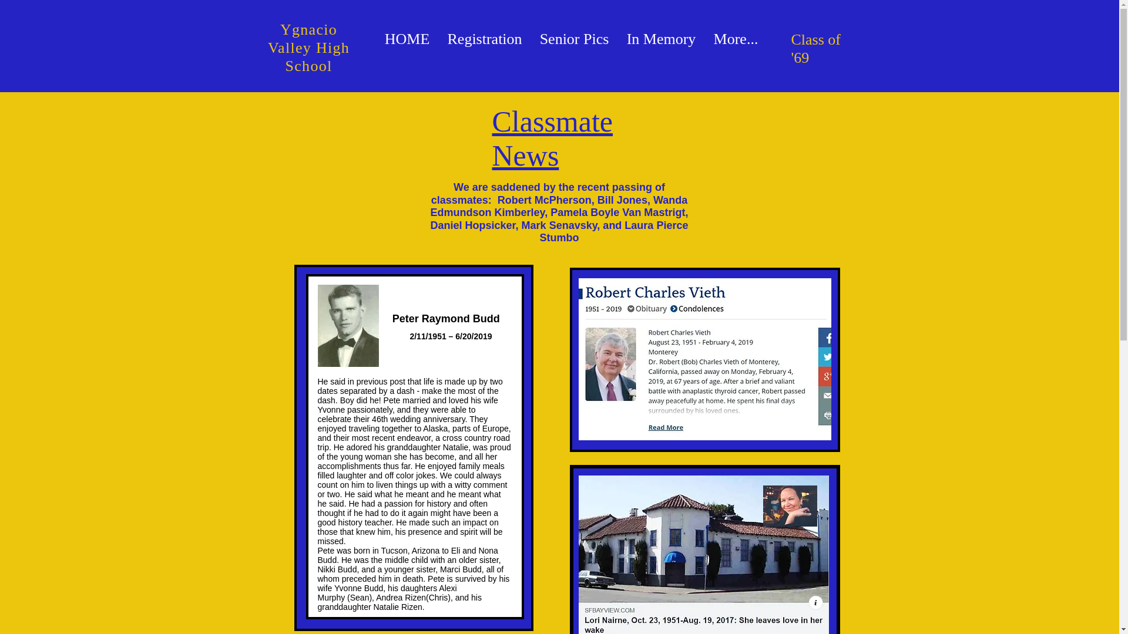  I want to click on HOME, so click(407, 39).